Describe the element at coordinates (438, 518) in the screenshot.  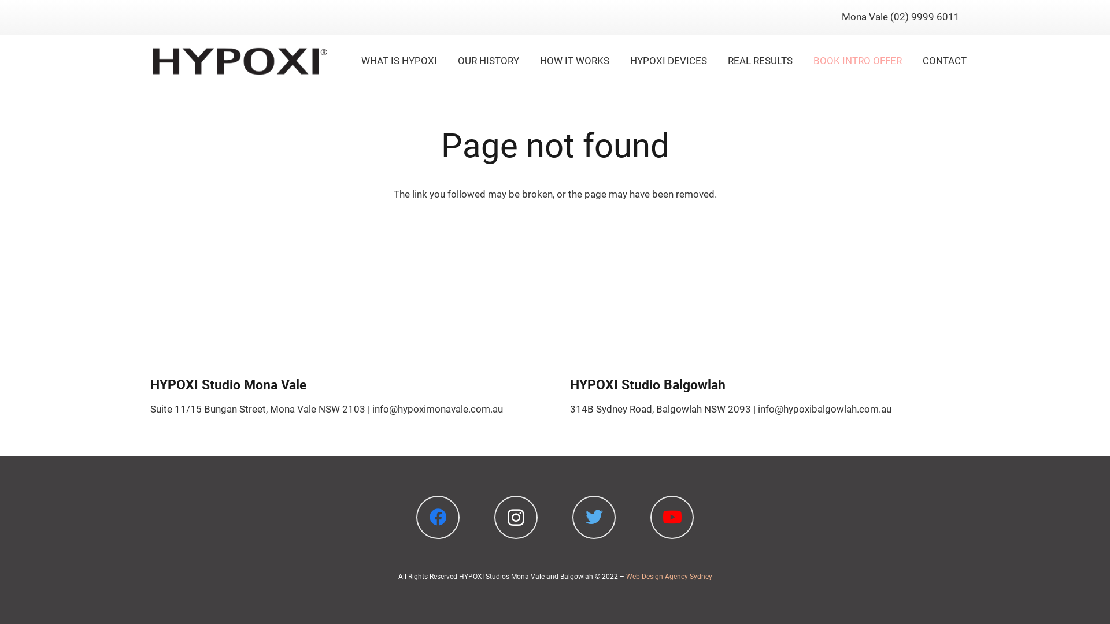
I see `Facebook` at that location.